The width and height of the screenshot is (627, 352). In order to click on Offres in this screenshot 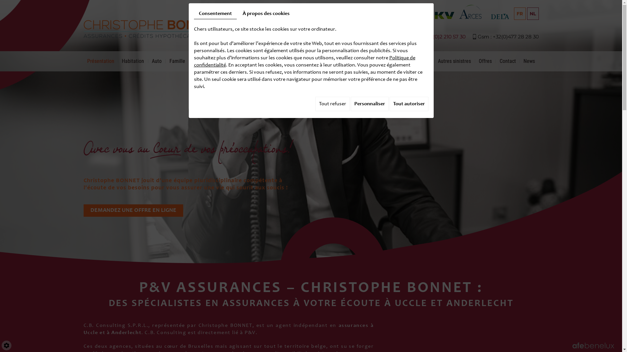, I will do `click(485, 61)`.